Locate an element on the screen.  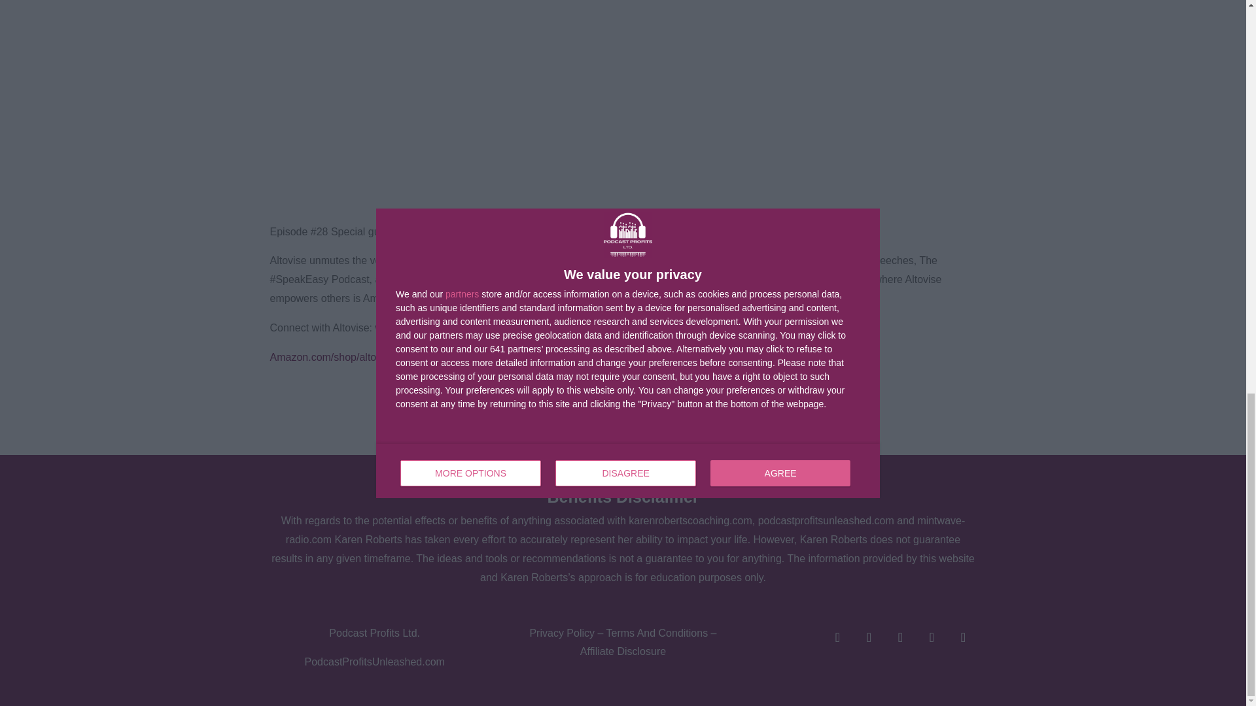
Follow on Youtube is located at coordinates (962, 637).